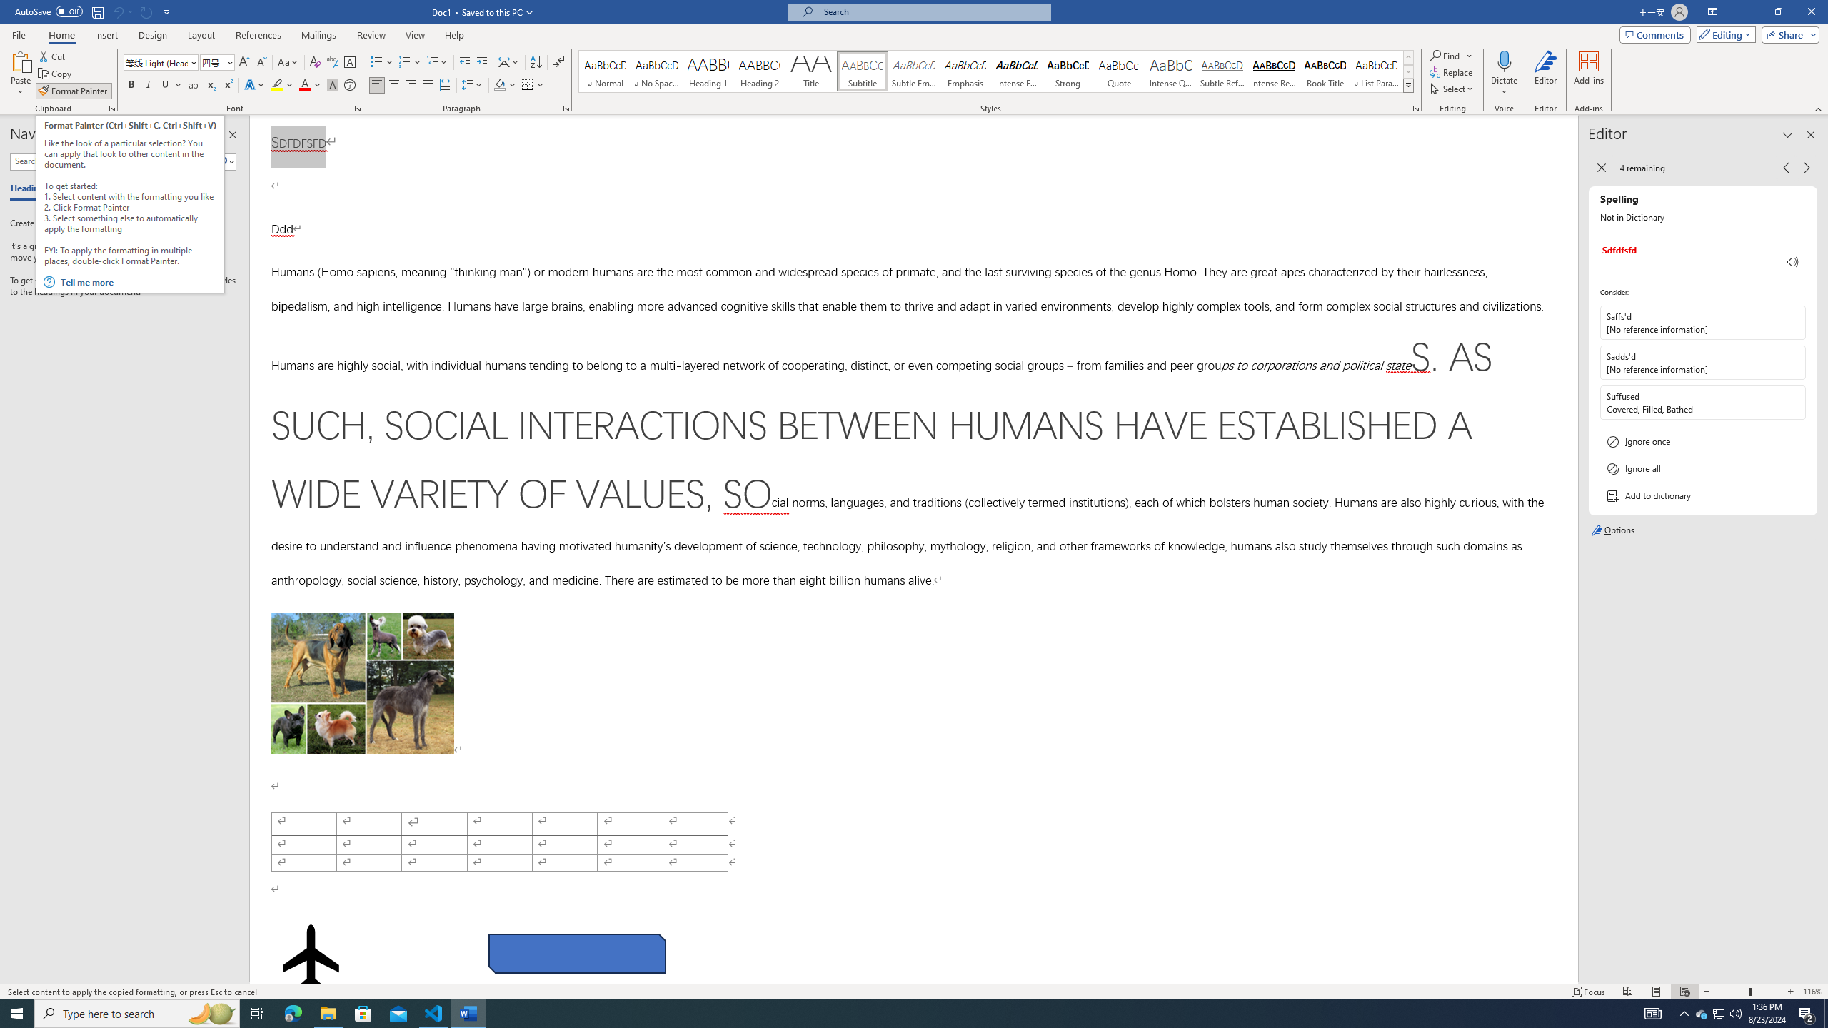 The image size is (1828, 1028). What do you see at coordinates (536, 63) in the screenshot?
I see `Sort...` at bounding box center [536, 63].